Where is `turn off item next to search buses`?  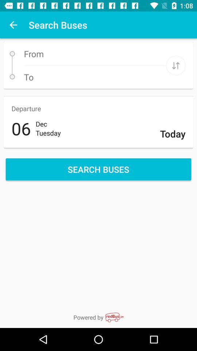
turn off item next to search buses is located at coordinates (13, 25).